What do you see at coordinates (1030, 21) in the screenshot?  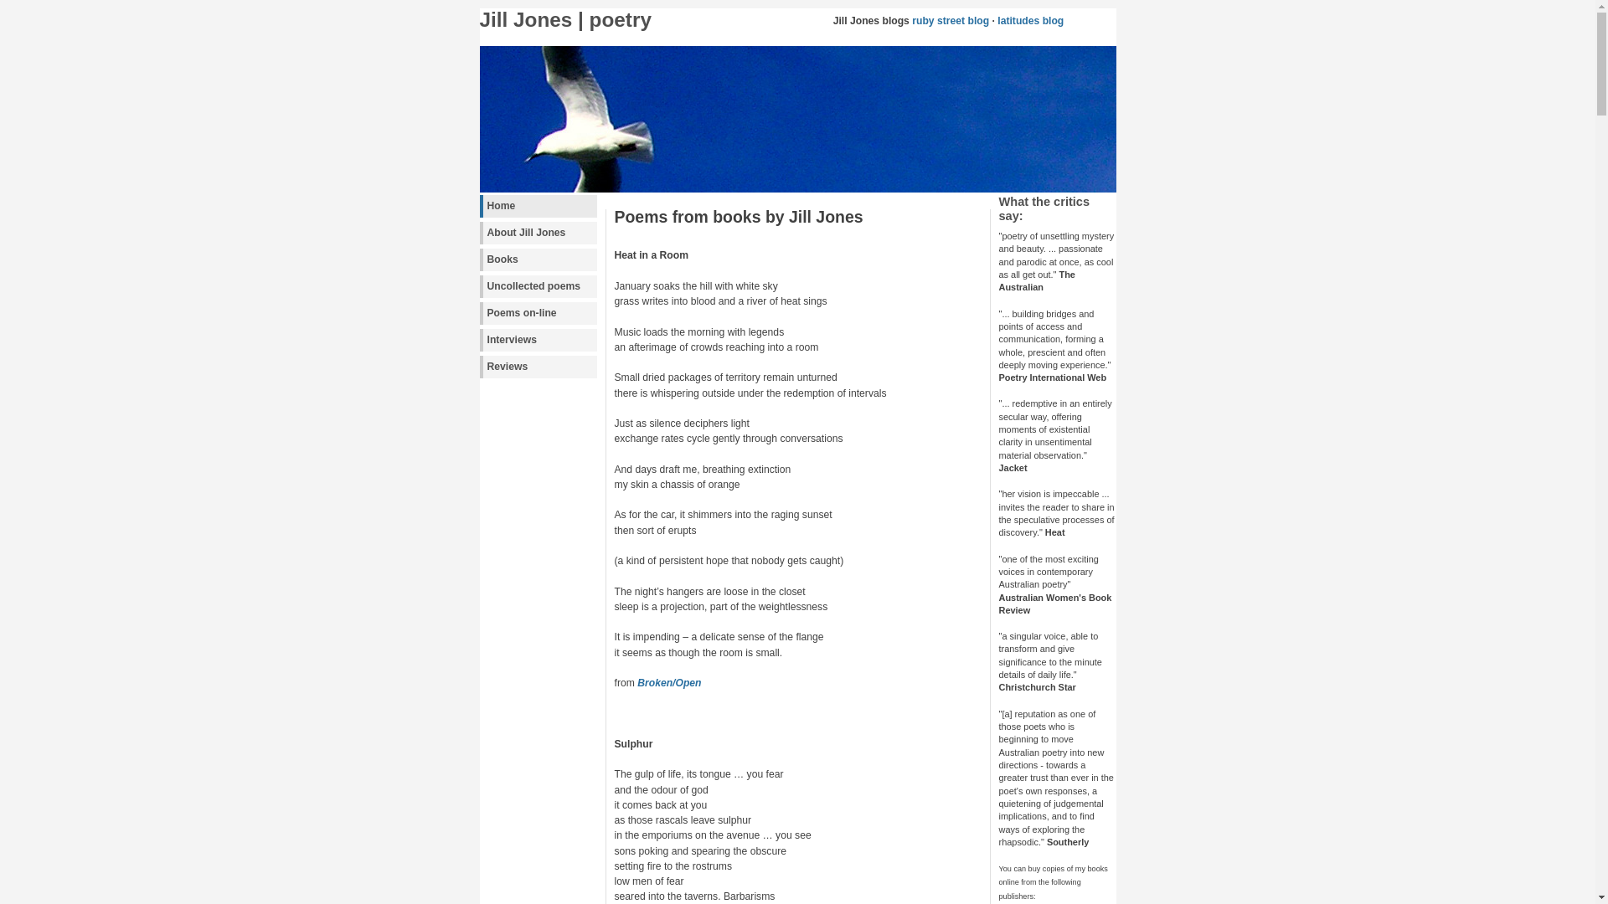 I see `latitudes blog` at bounding box center [1030, 21].